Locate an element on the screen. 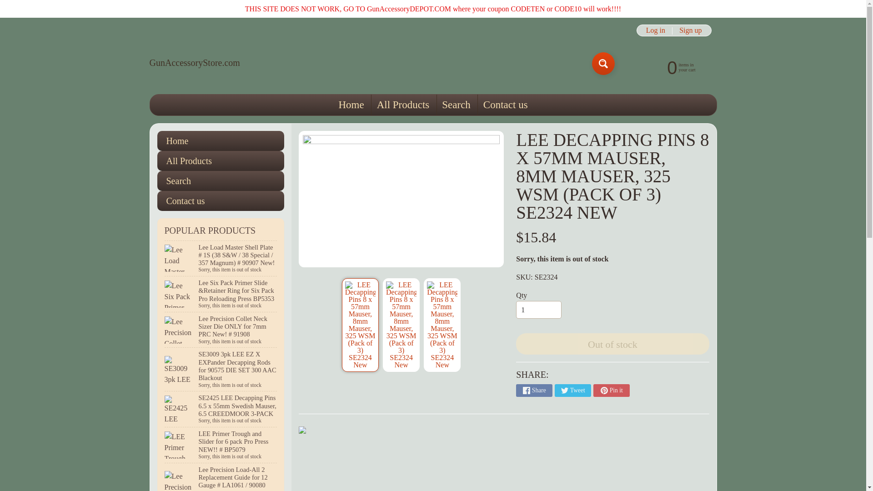 The image size is (873, 491). Search is located at coordinates (457, 105).